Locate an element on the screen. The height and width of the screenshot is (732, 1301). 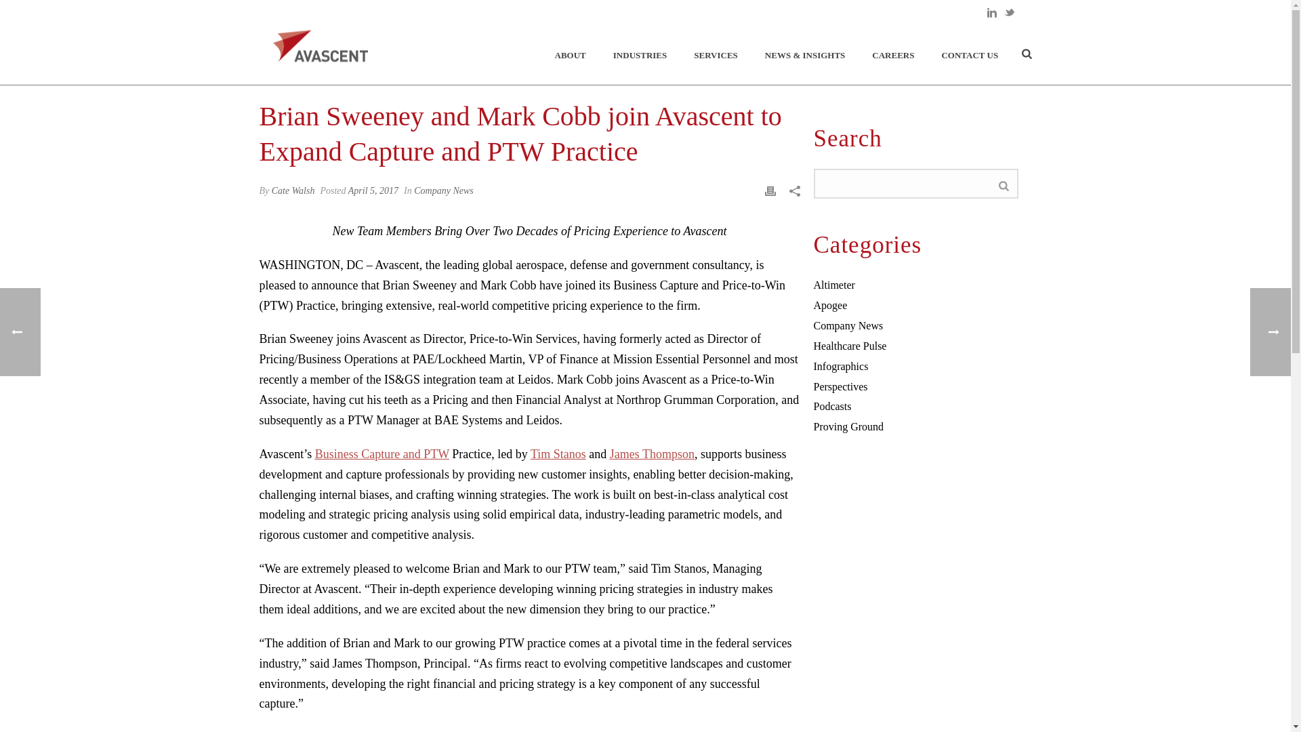
Cate Walsh is located at coordinates (293, 191).